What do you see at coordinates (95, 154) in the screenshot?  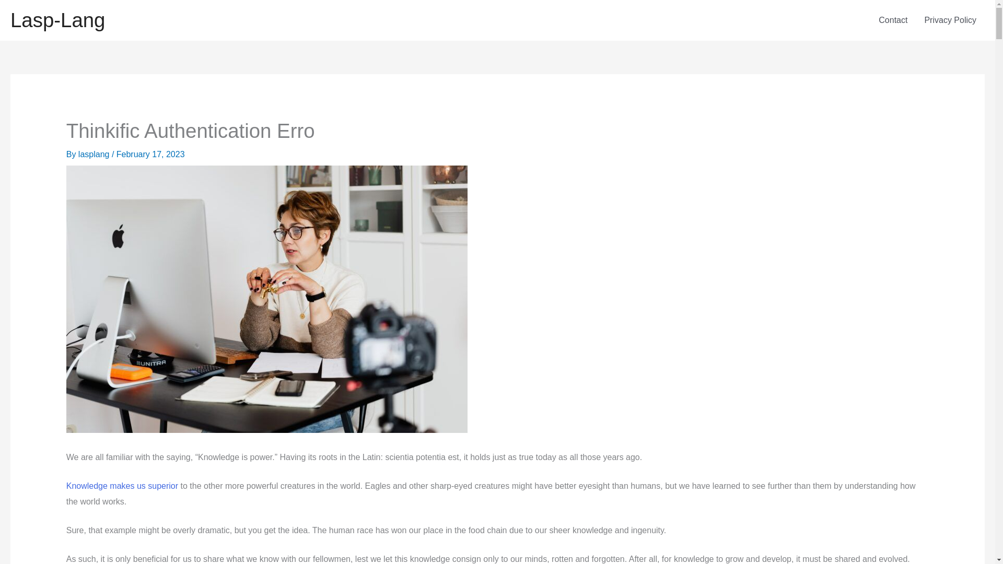 I see `View all posts by lasplang` at bounding box center [95, 154].